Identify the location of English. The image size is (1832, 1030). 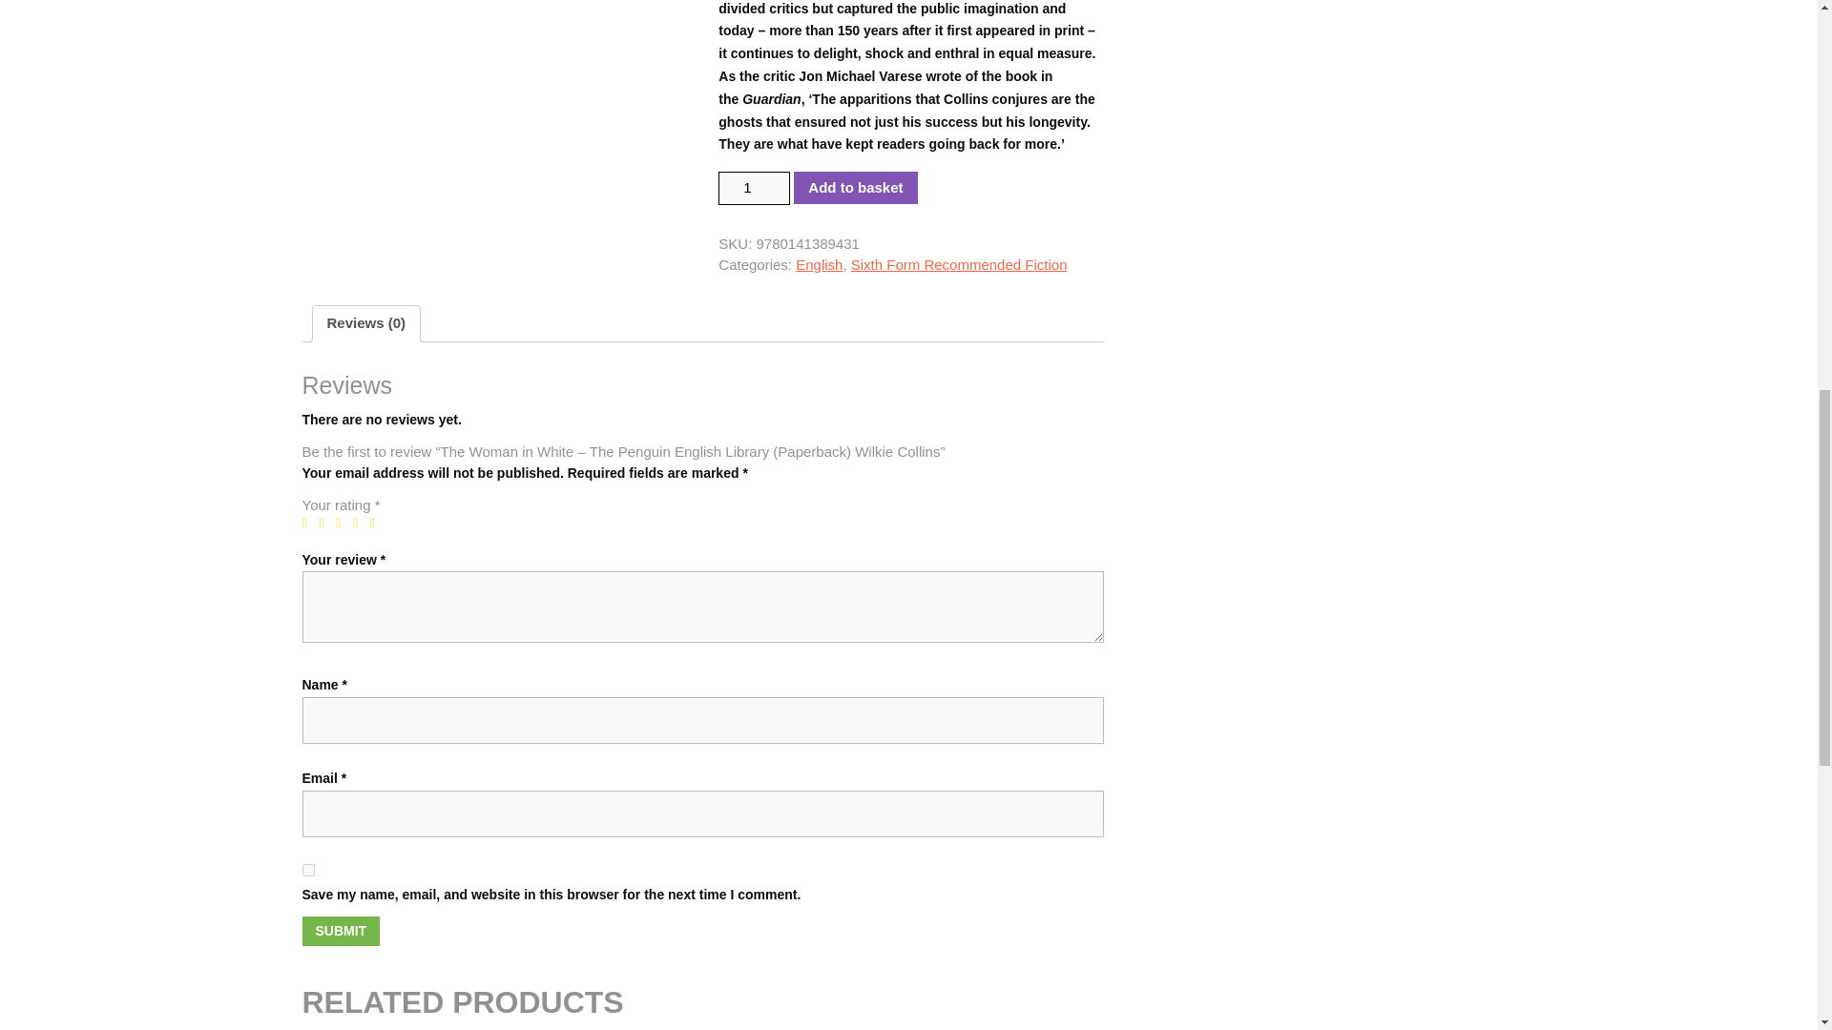
(819, 264).